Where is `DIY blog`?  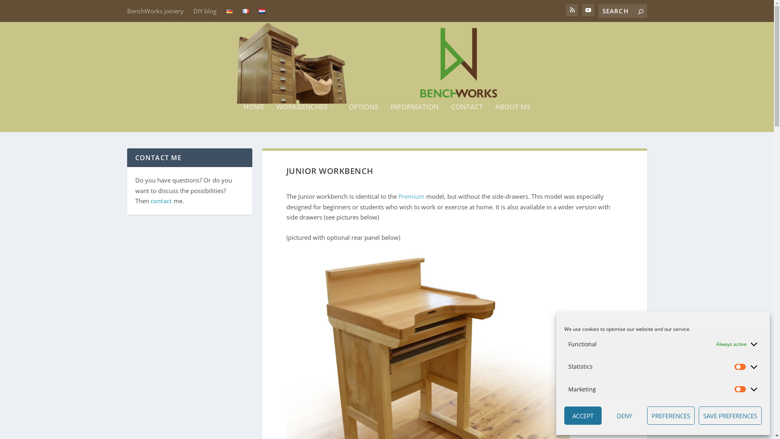
DIY blog is located at coordinates (205, 11).